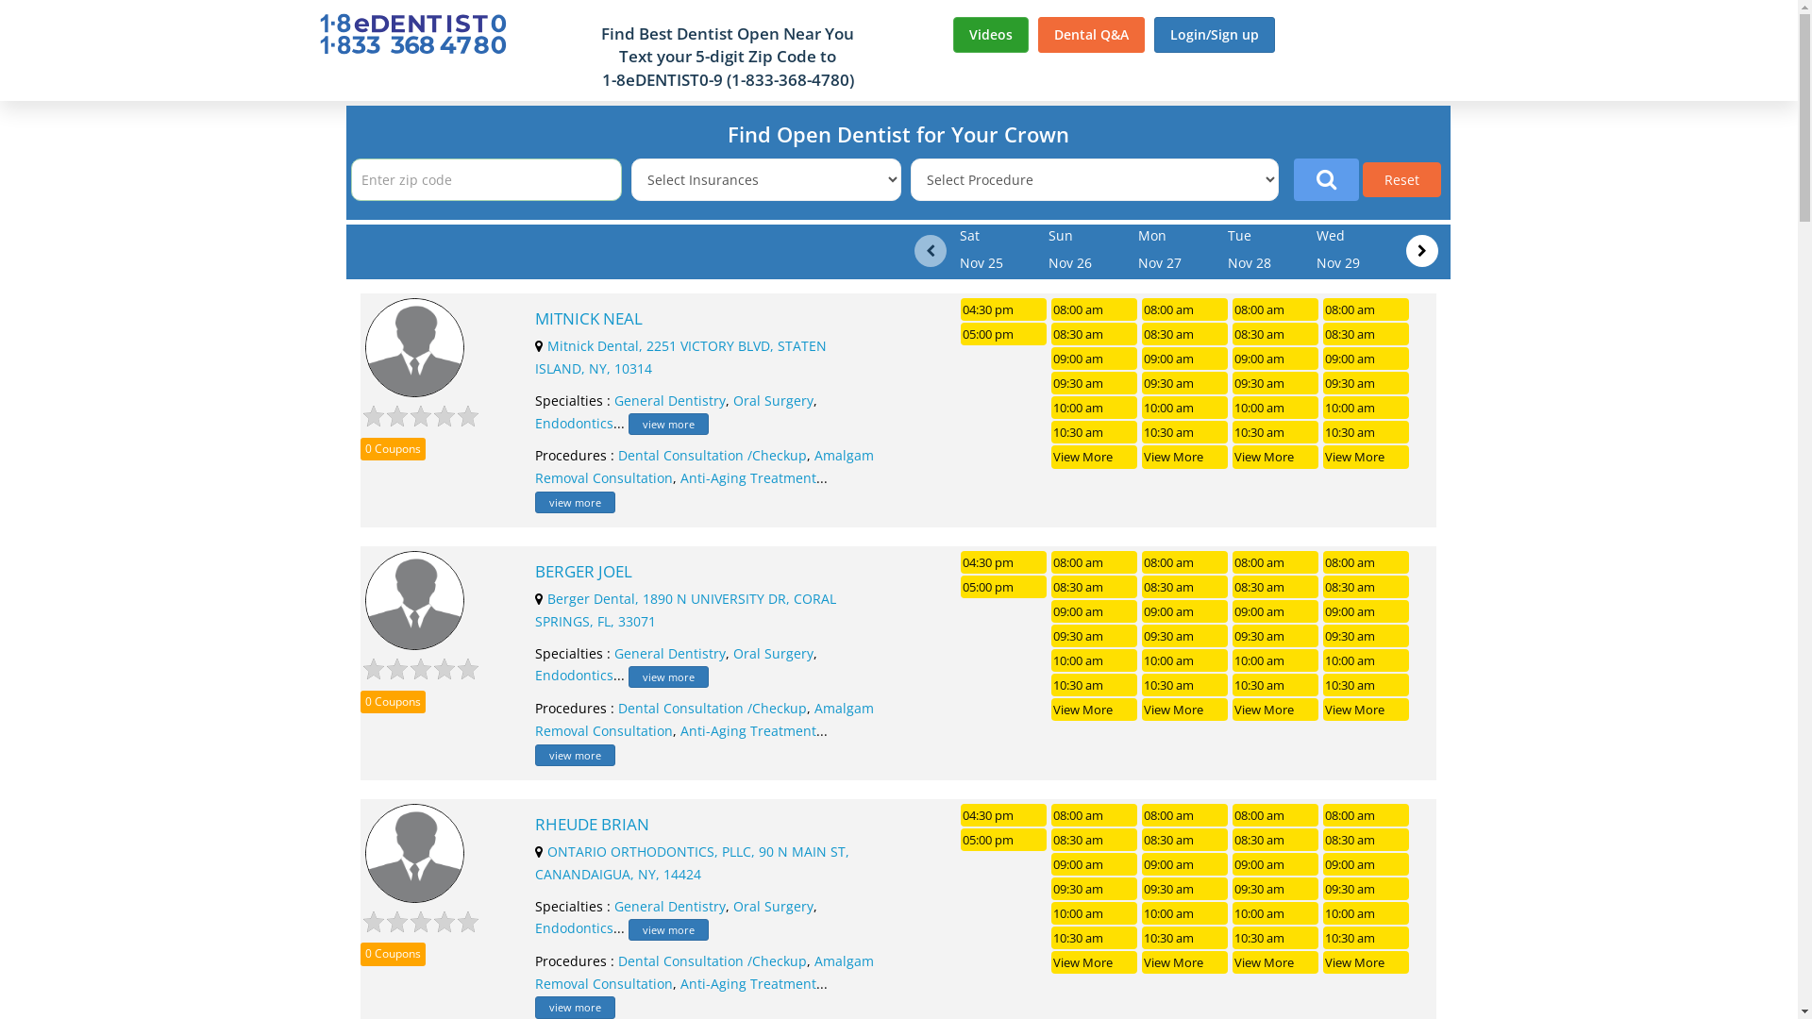 Image resolution: width=1812 pixels, height=1019 pixels. I want to click on 0 Coupons, so click(393, 955).